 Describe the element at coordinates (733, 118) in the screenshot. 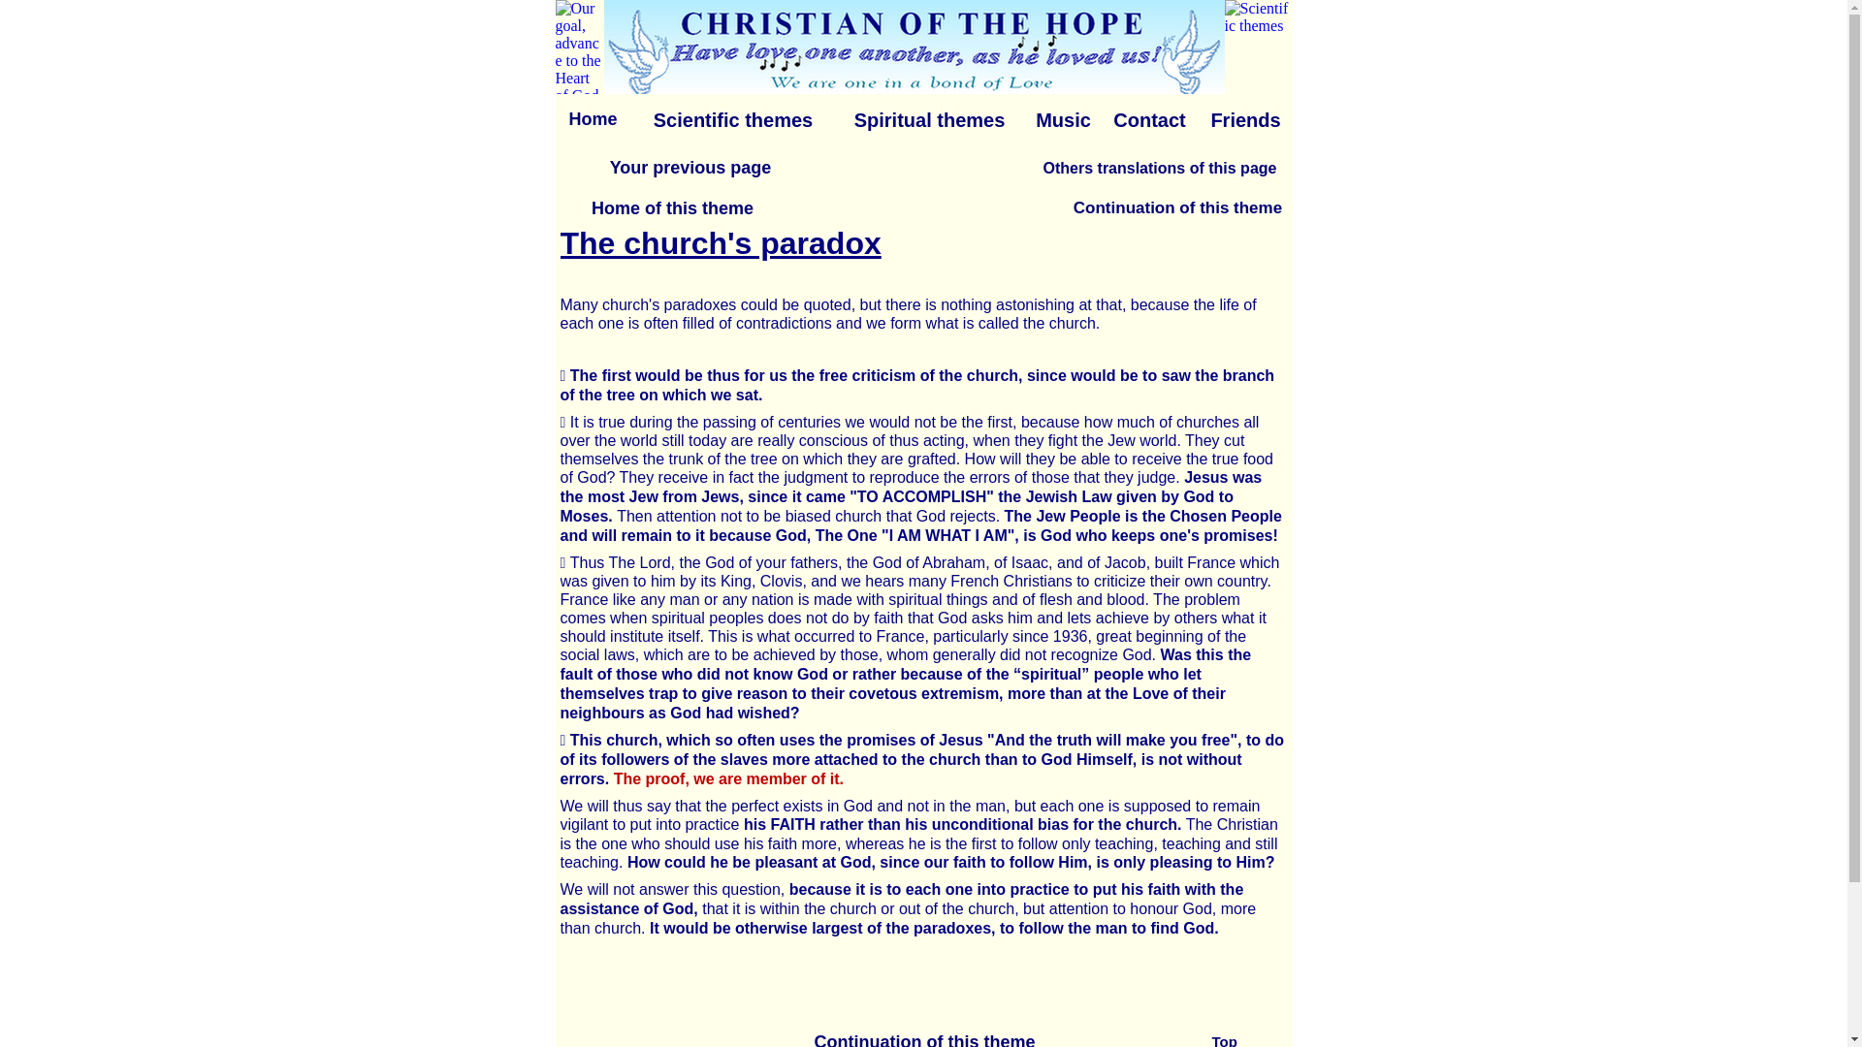

I see `Scientific themes` at that location.